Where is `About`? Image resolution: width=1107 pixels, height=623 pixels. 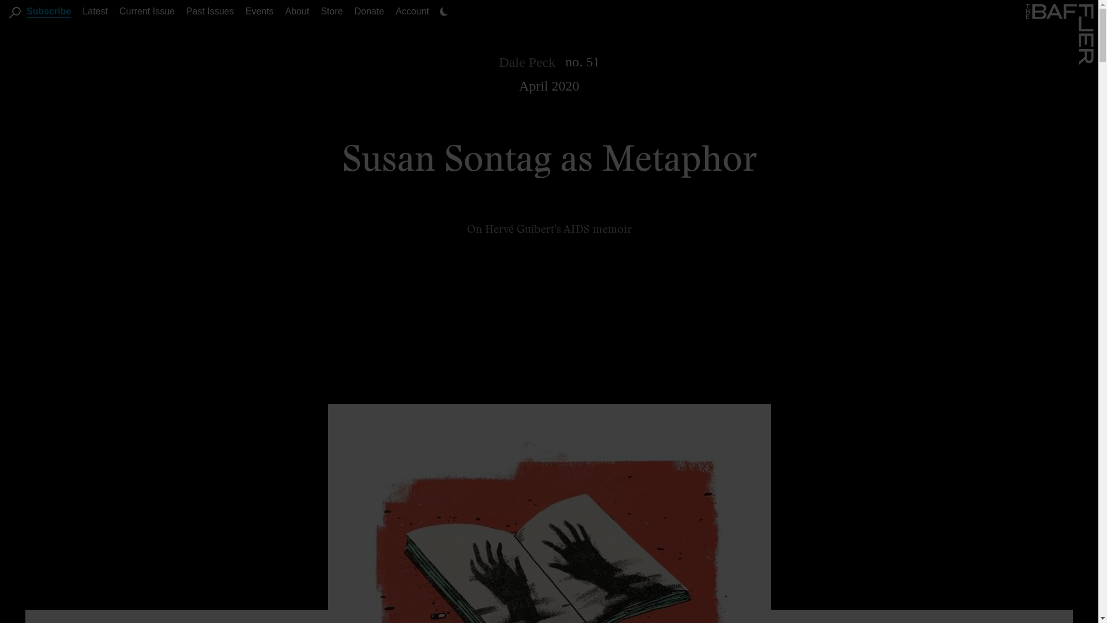 About is located at coordinates (298, 11).